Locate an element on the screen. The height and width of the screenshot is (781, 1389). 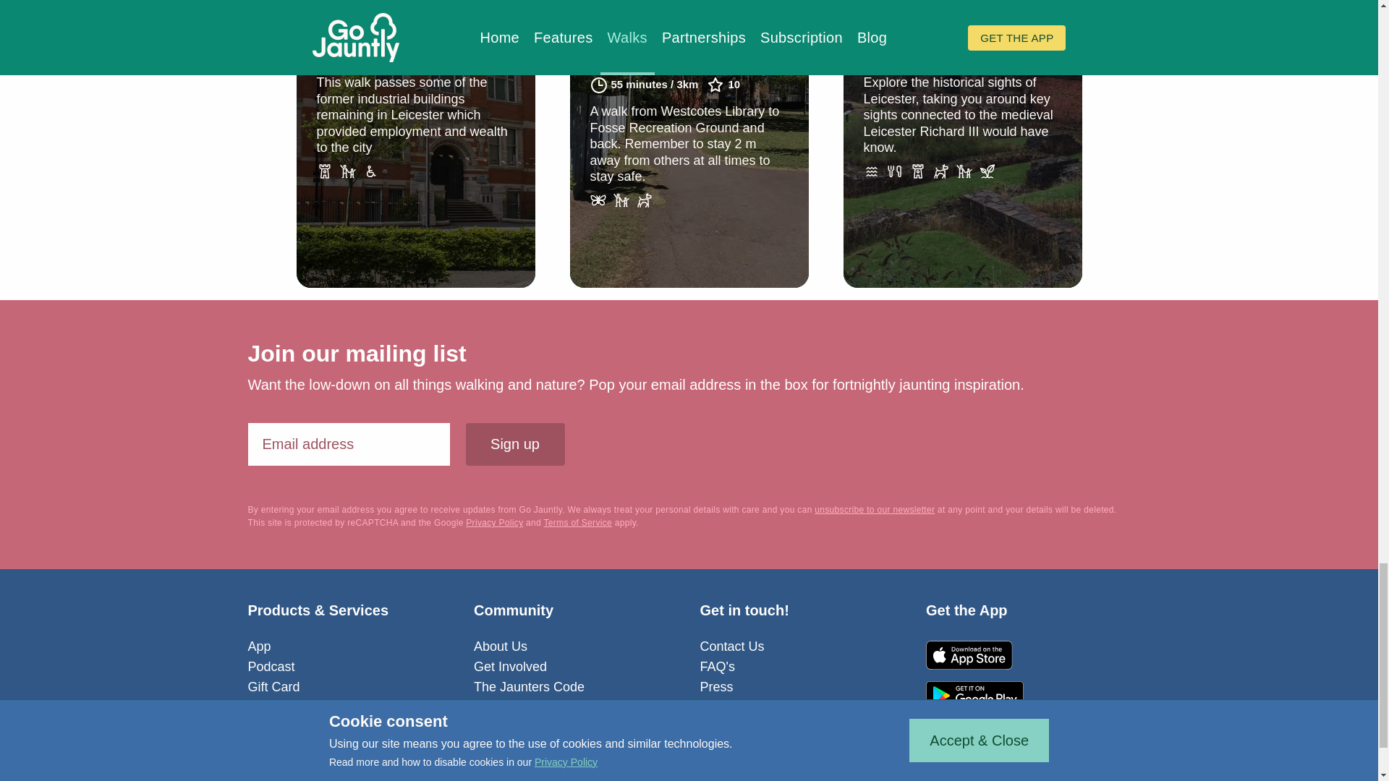
Get it on Google Play is located at coordinates (975, 695).